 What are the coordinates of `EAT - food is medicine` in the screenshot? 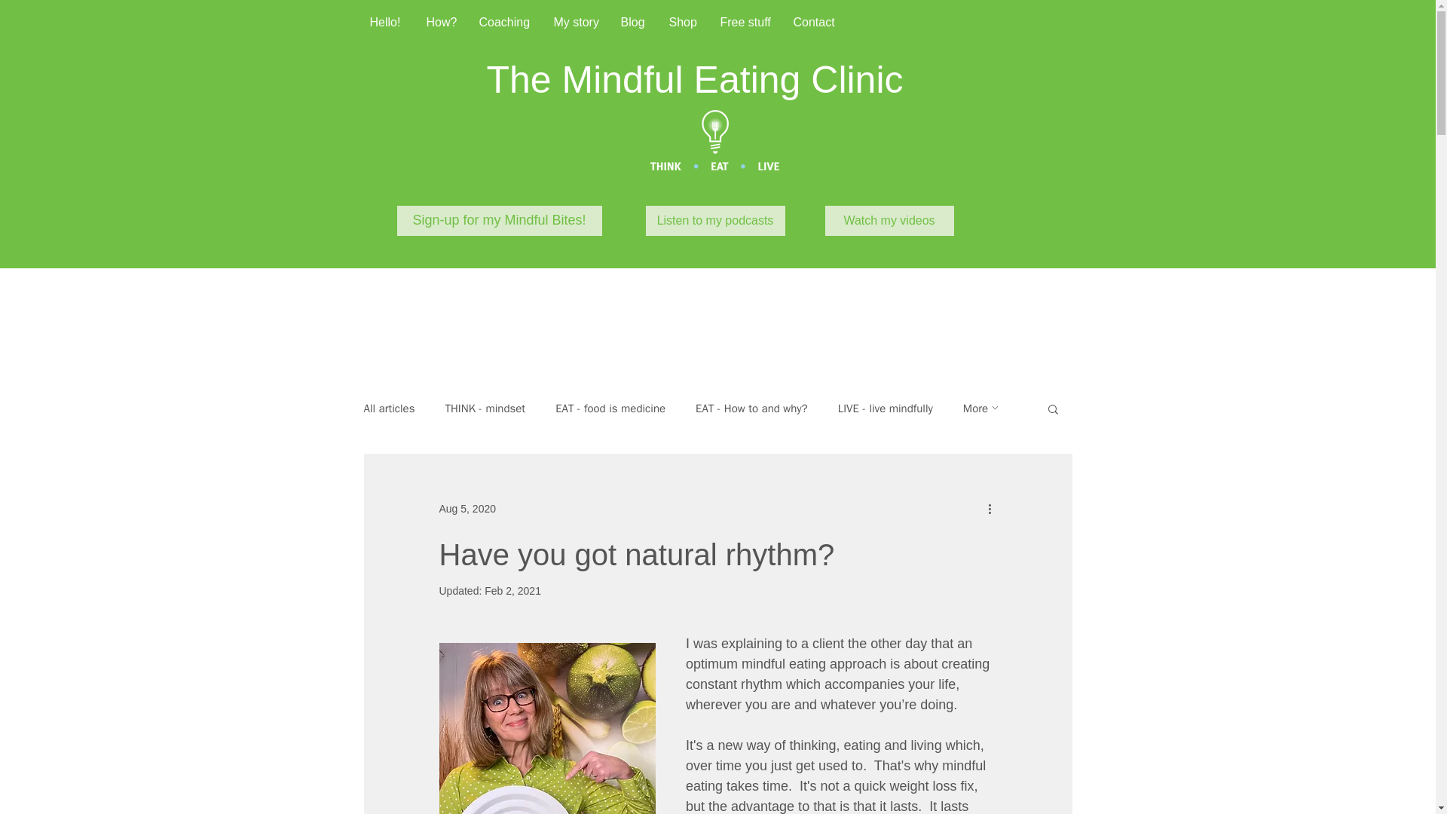 It's located at (610, 408).